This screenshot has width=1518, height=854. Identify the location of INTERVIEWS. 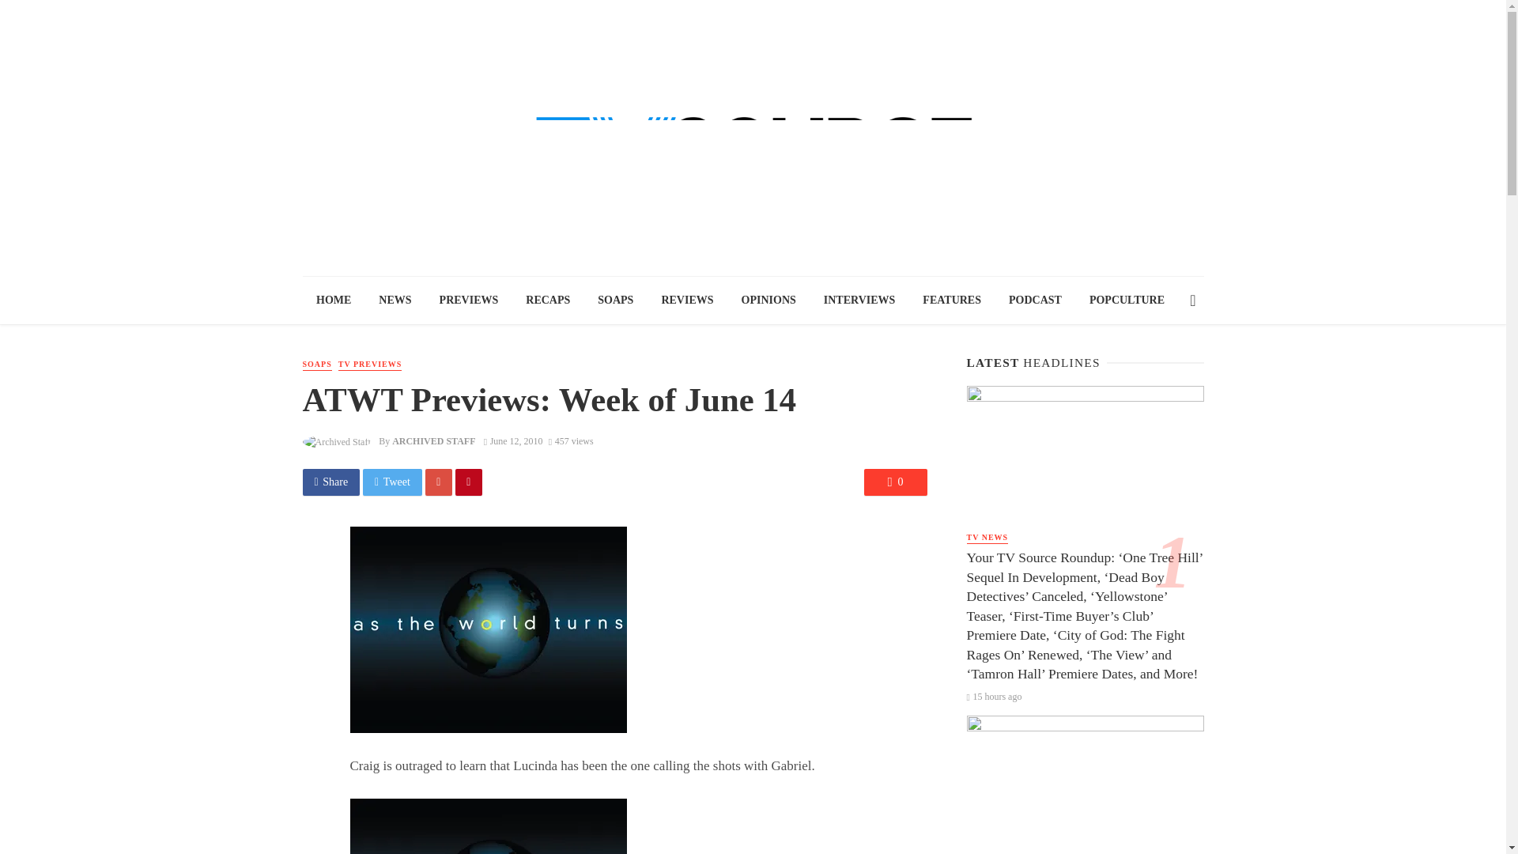
(859, 300).